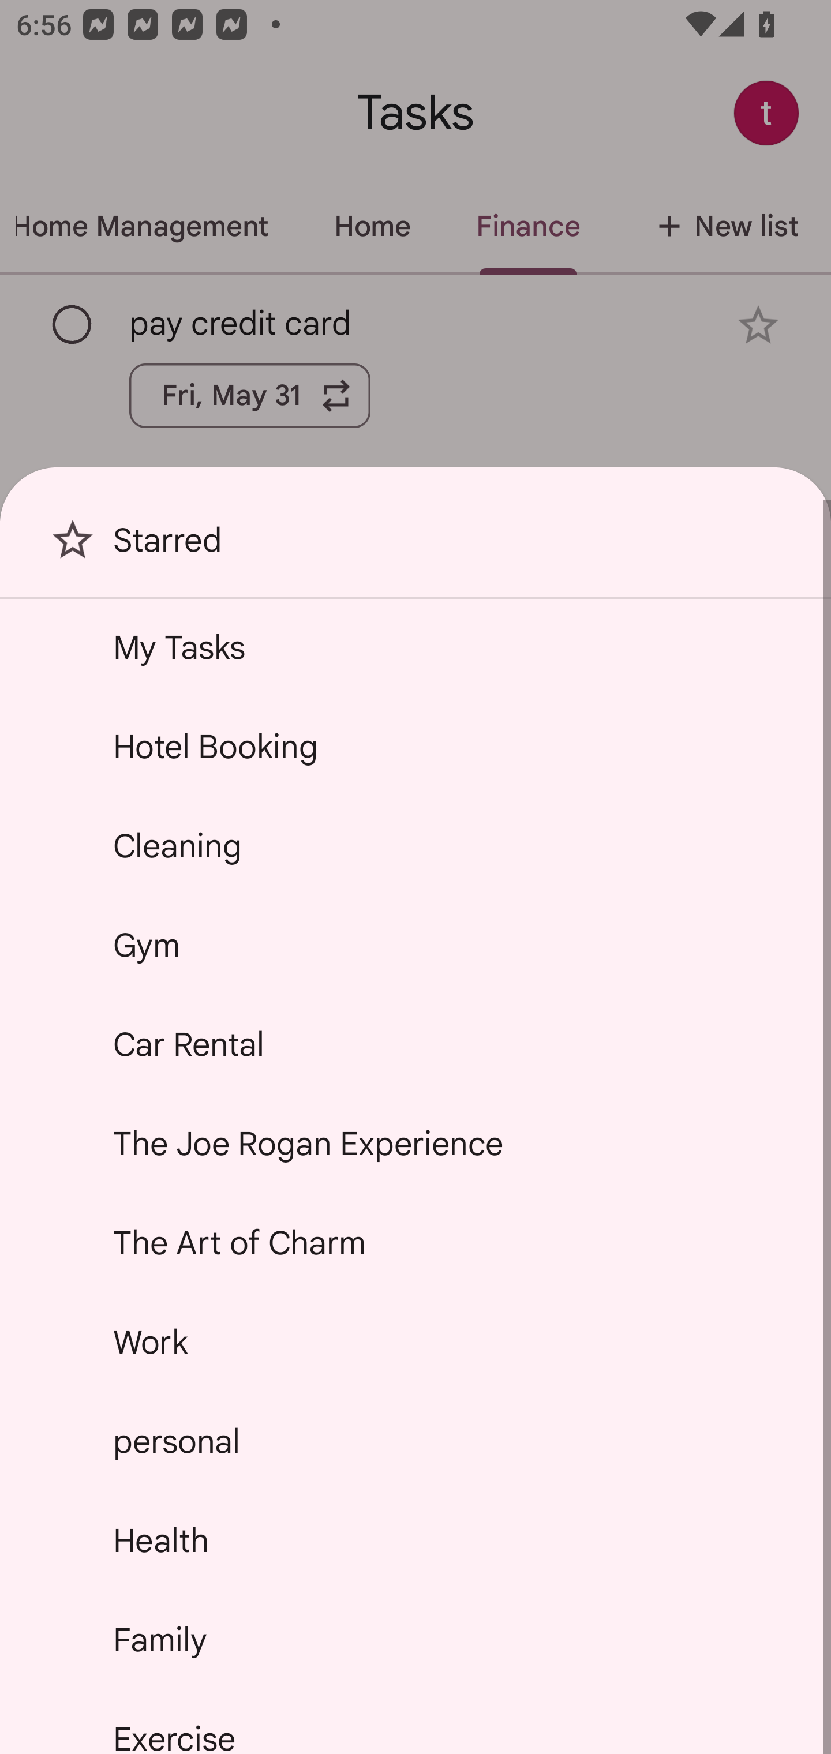 Image resolution: width=831 pixels, height=1754 pixels. What do you see at coordinates (415, 746) in the screenshot?
I see `Hotel Booking` at bounding box center [415, 746].